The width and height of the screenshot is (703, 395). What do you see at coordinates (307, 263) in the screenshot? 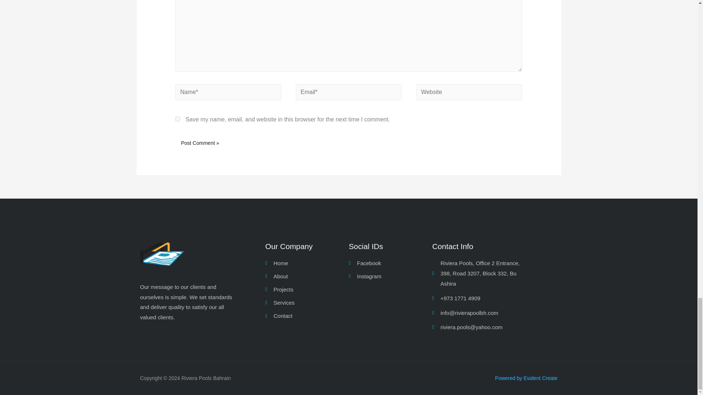
I see `Home` at bounding box center [307, 263].